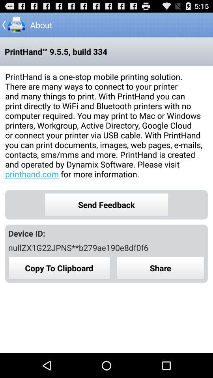 The width and height of the screenshot is (213, 378). What do you see at coordinates (106, 125) in the screenshot?
I see `open printhand is a icon` at bounding box center [106, 125].